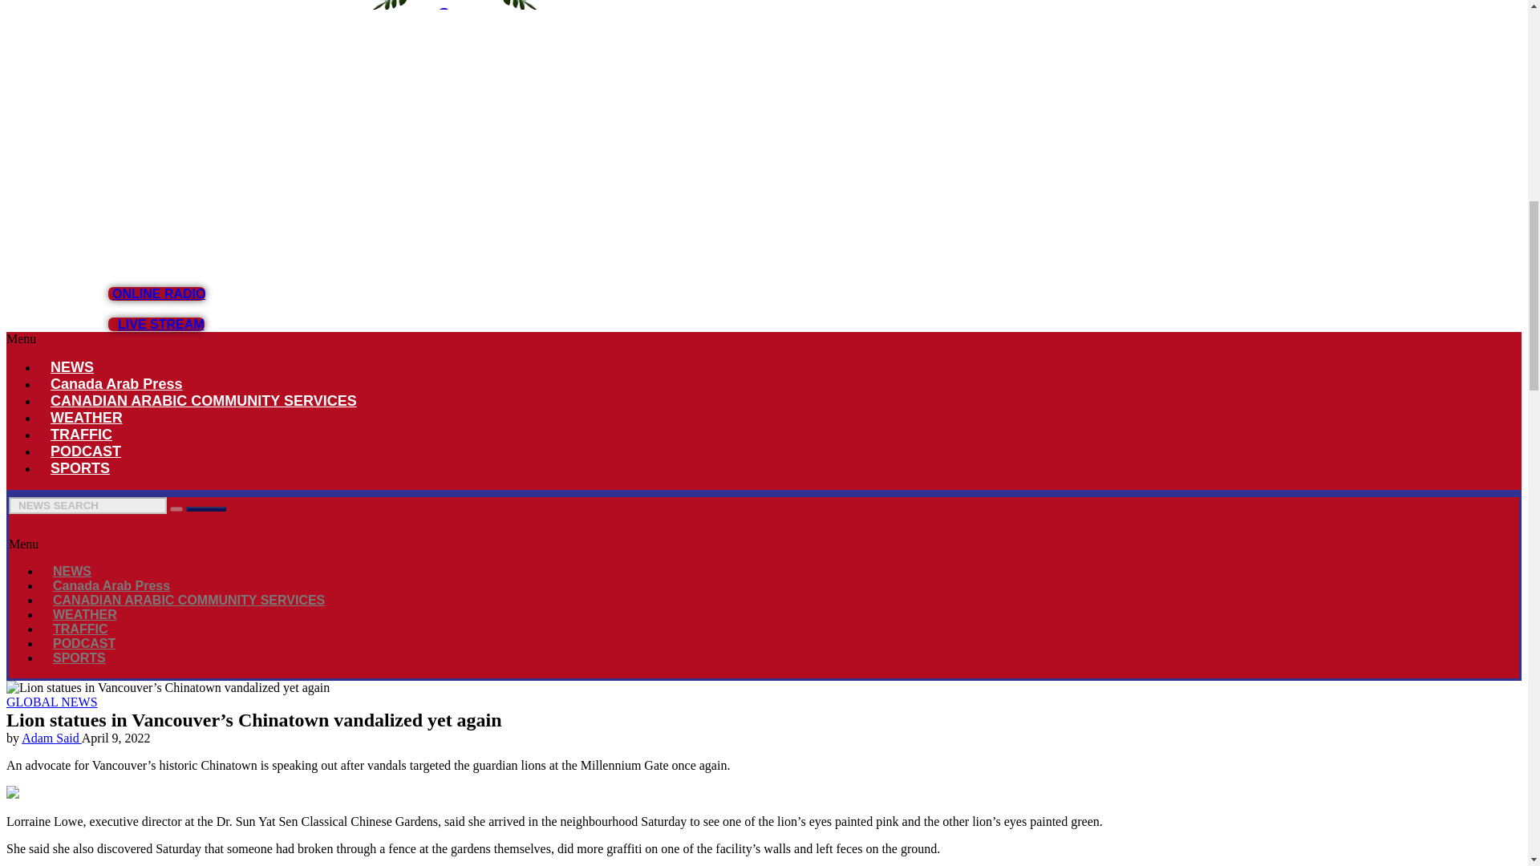  I want to click on WEATHER, so click(87, 417).